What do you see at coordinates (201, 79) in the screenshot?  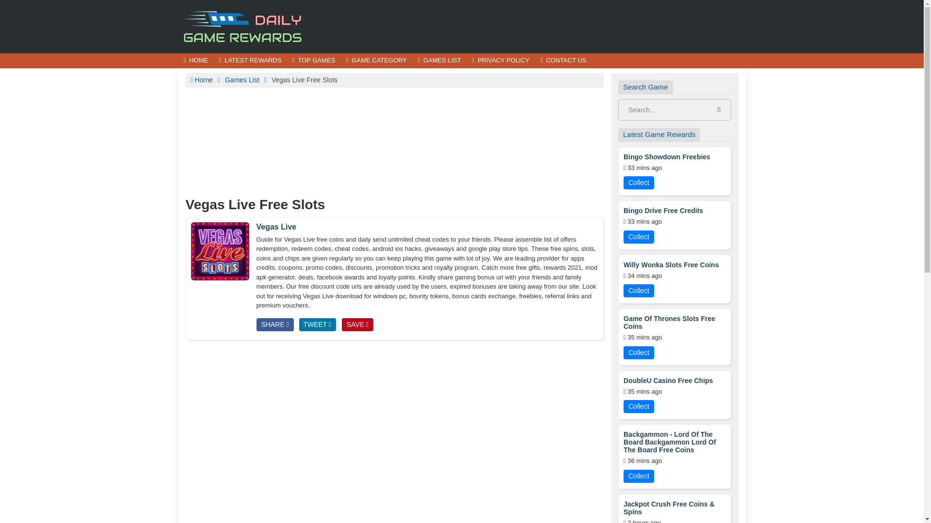 I see `Home` at bounding box center [201, 79].